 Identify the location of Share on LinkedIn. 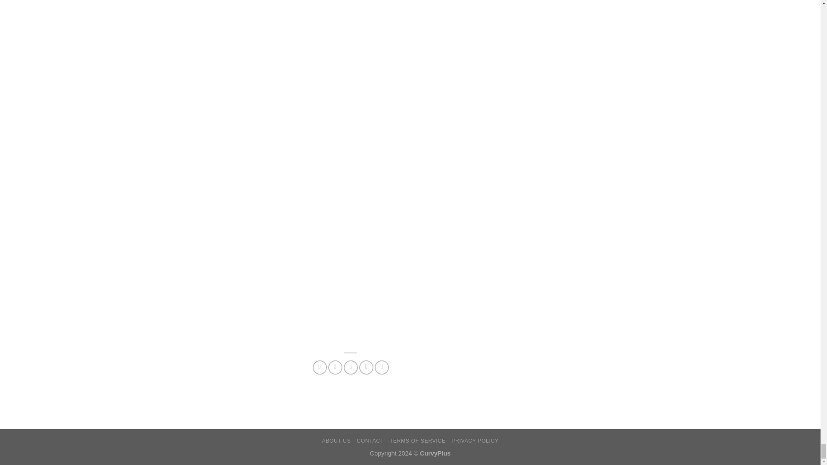
(382, 368).